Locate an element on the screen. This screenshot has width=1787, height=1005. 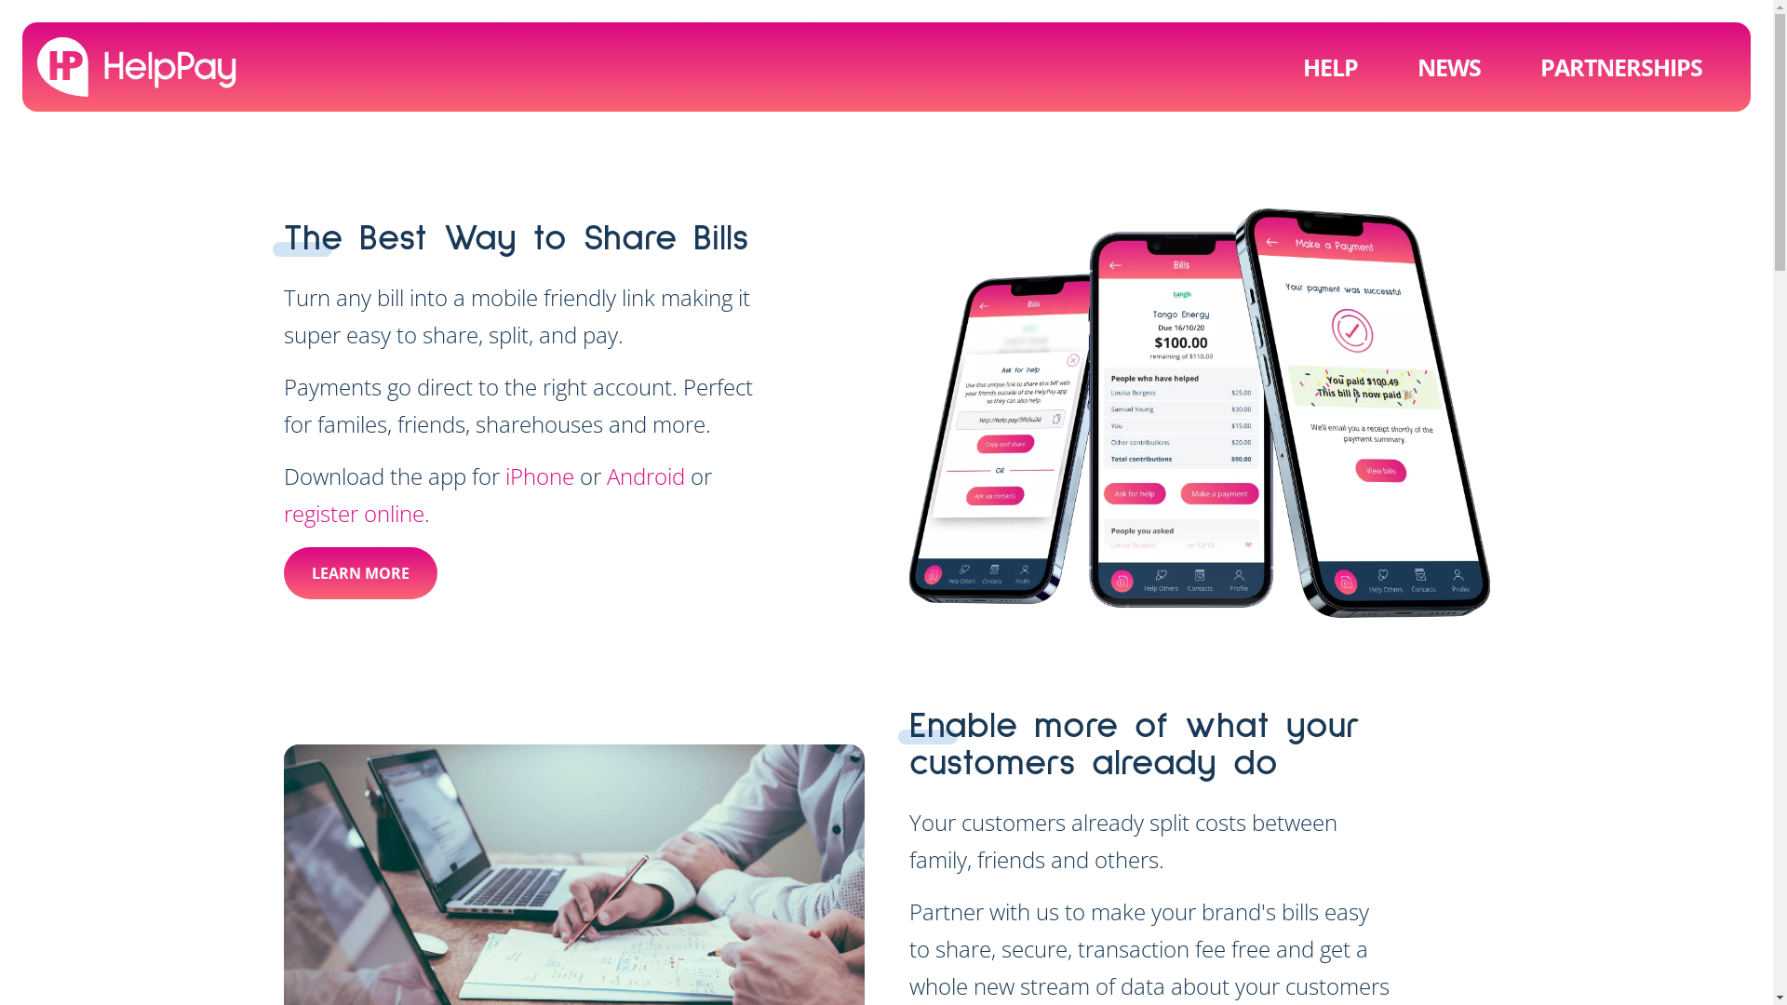
iPhone is located at coordinates (539, 476).